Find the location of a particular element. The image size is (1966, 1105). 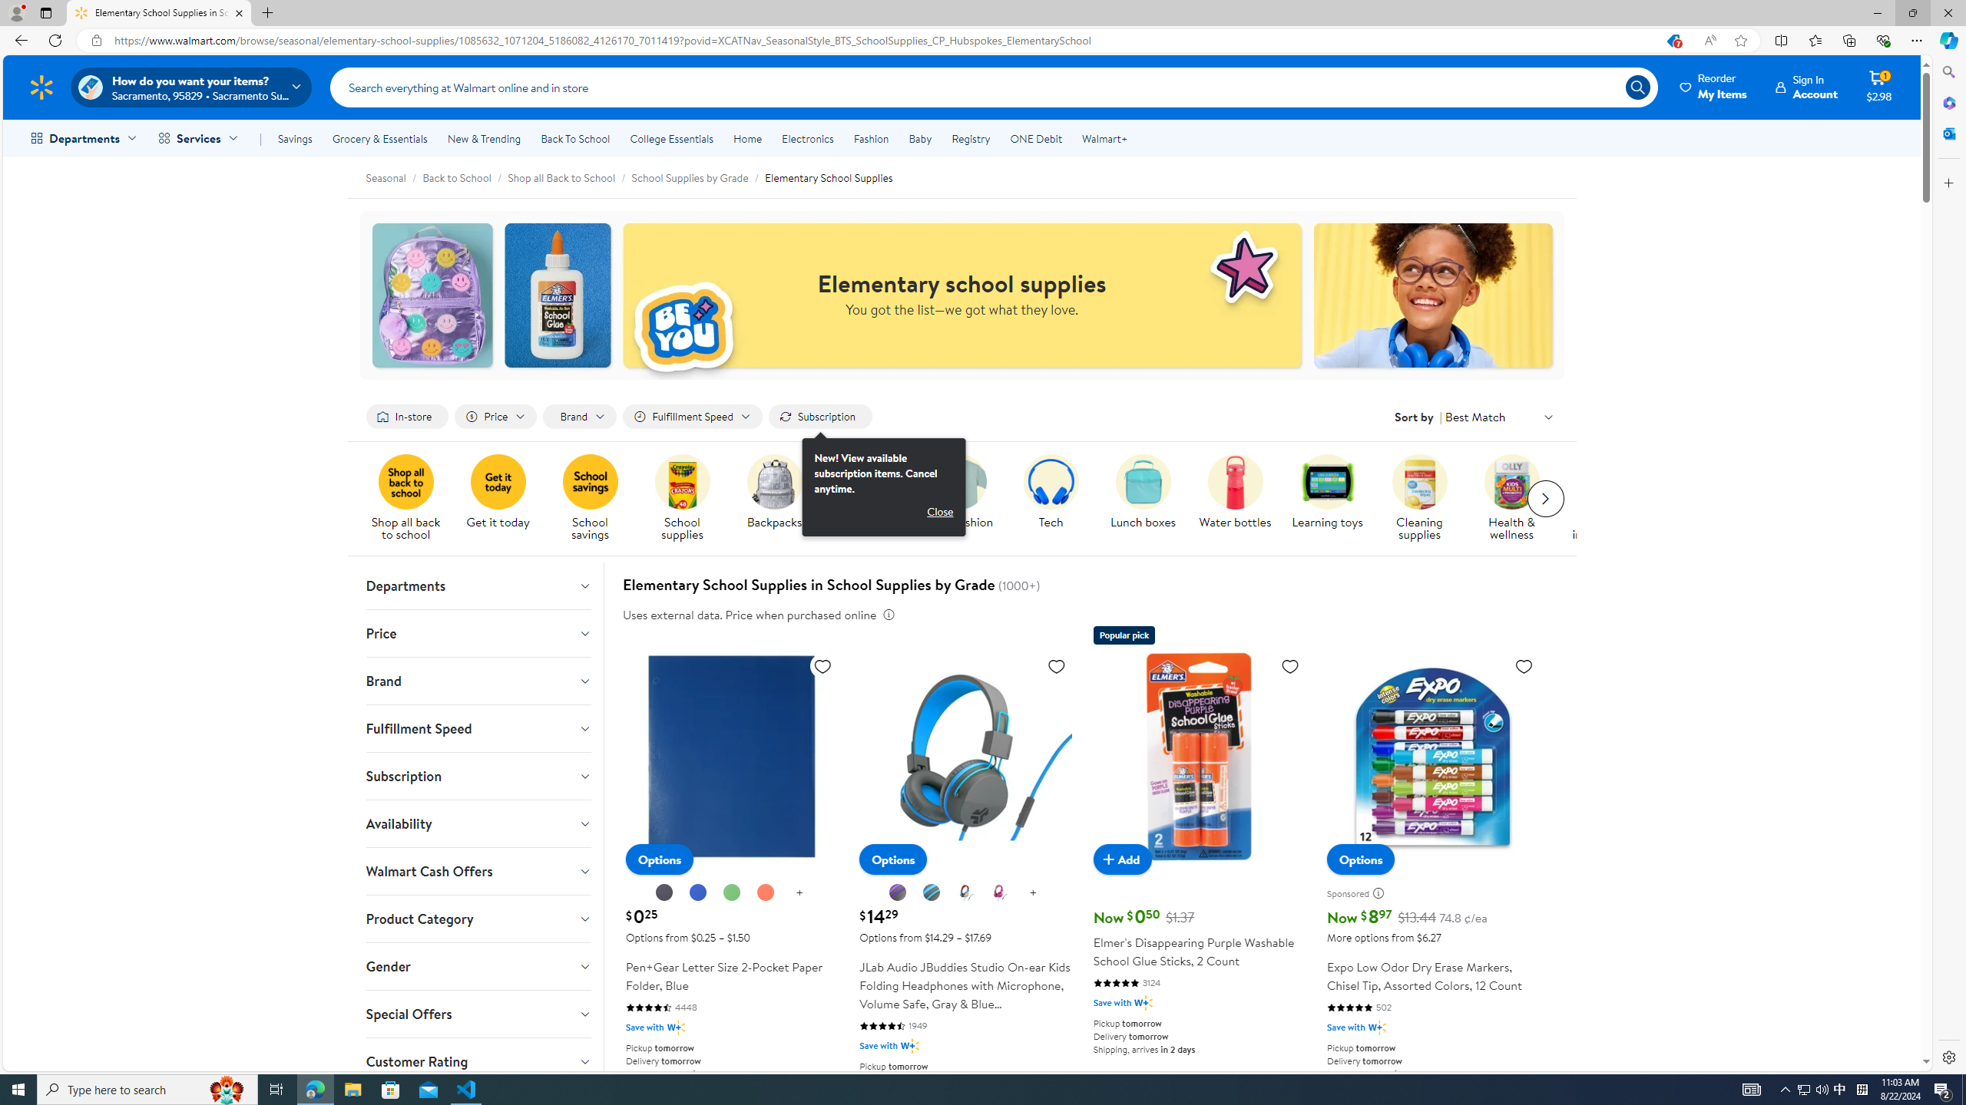

A musical instrument is on display. Musical instruments is located at coordinates (1604, 499).